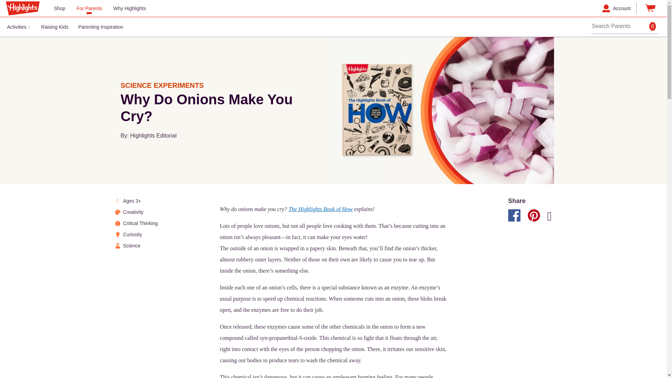 This screenshot has height=378, width=672. Describe the element at coordinates (101, 27) in the screenshot. I see `Parenting Inspiration` at that location.